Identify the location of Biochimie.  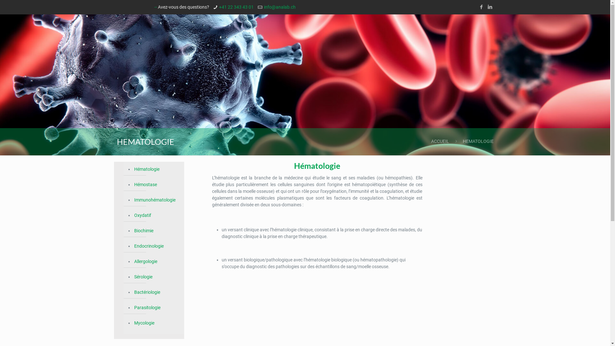
(157, 231).